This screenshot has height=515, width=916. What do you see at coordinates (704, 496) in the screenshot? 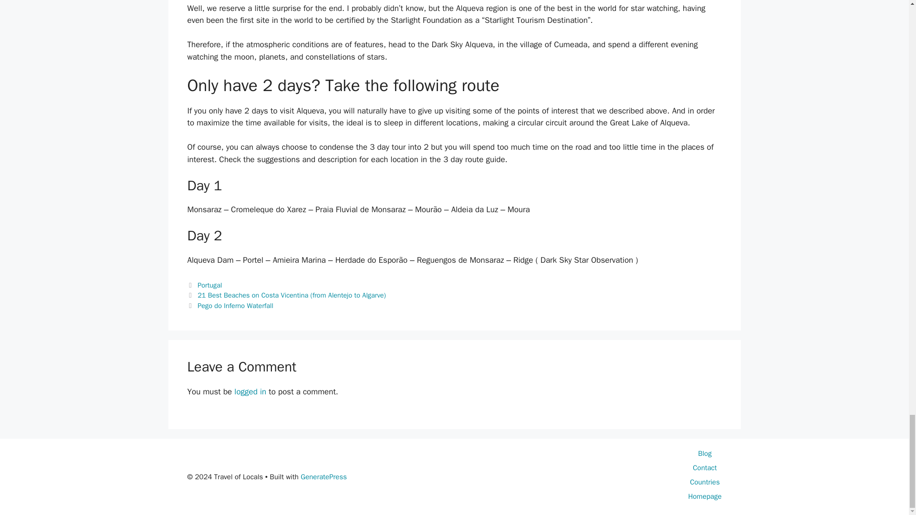
I see `Homepage` at bounding box center [704, 496].